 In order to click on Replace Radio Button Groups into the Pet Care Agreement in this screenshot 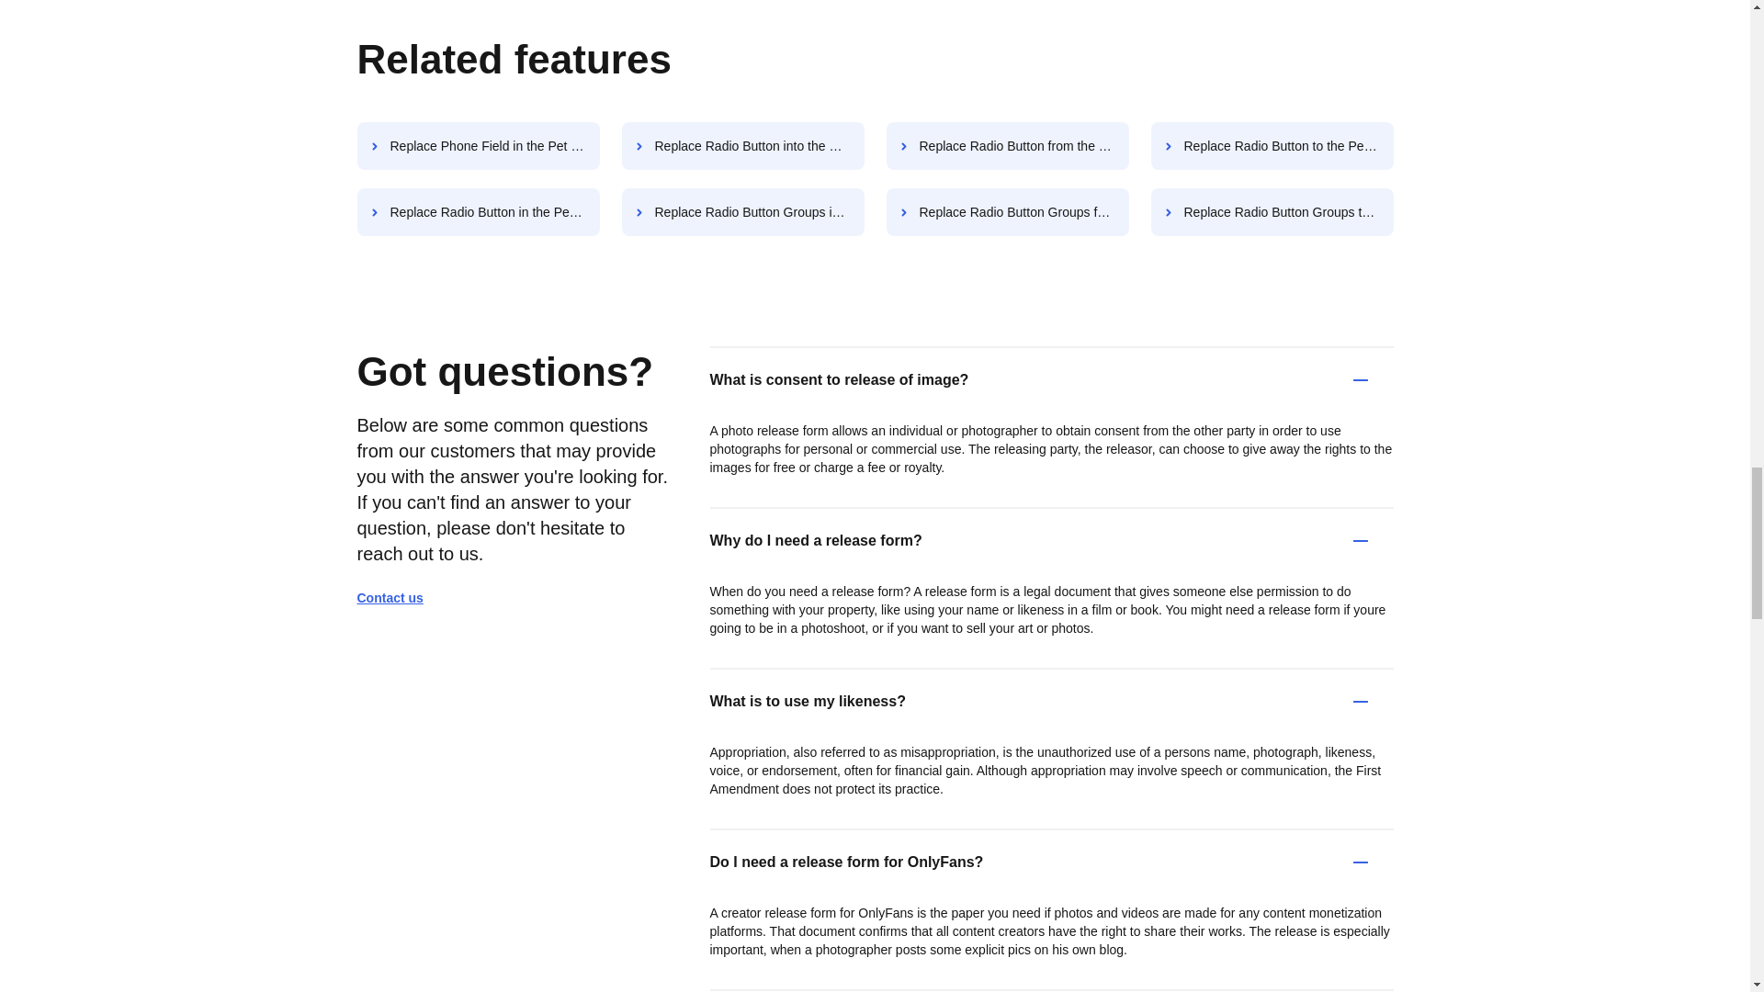, I will do `click(742, 212)`.